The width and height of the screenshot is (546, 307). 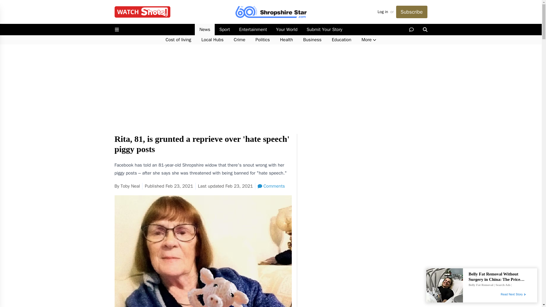 I want to click on Your World, so click(x=287, y=30).